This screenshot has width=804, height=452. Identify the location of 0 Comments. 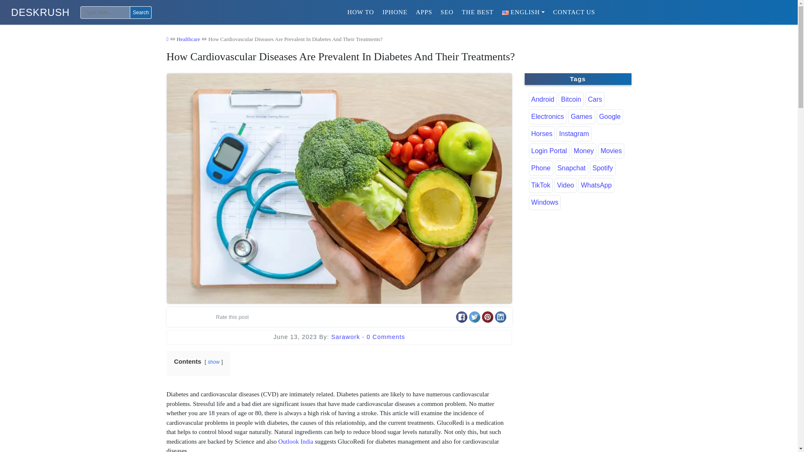
(386, 337).